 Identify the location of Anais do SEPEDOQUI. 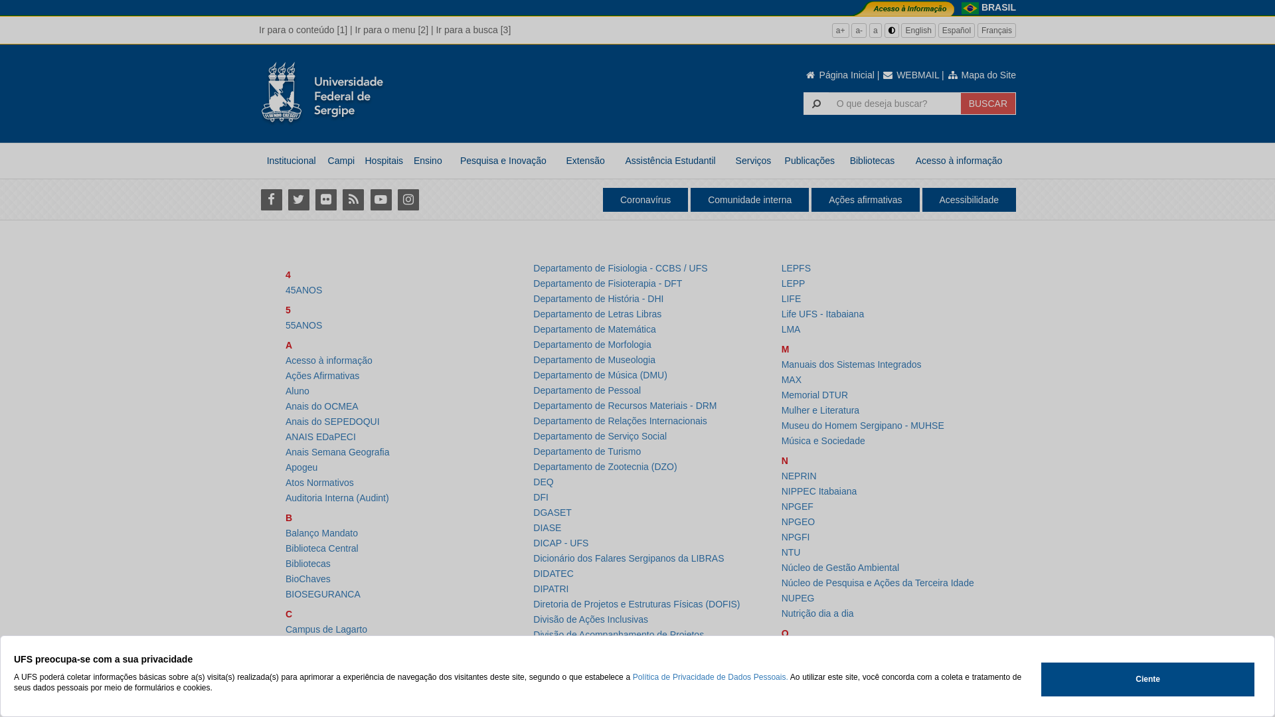
(333, 422).